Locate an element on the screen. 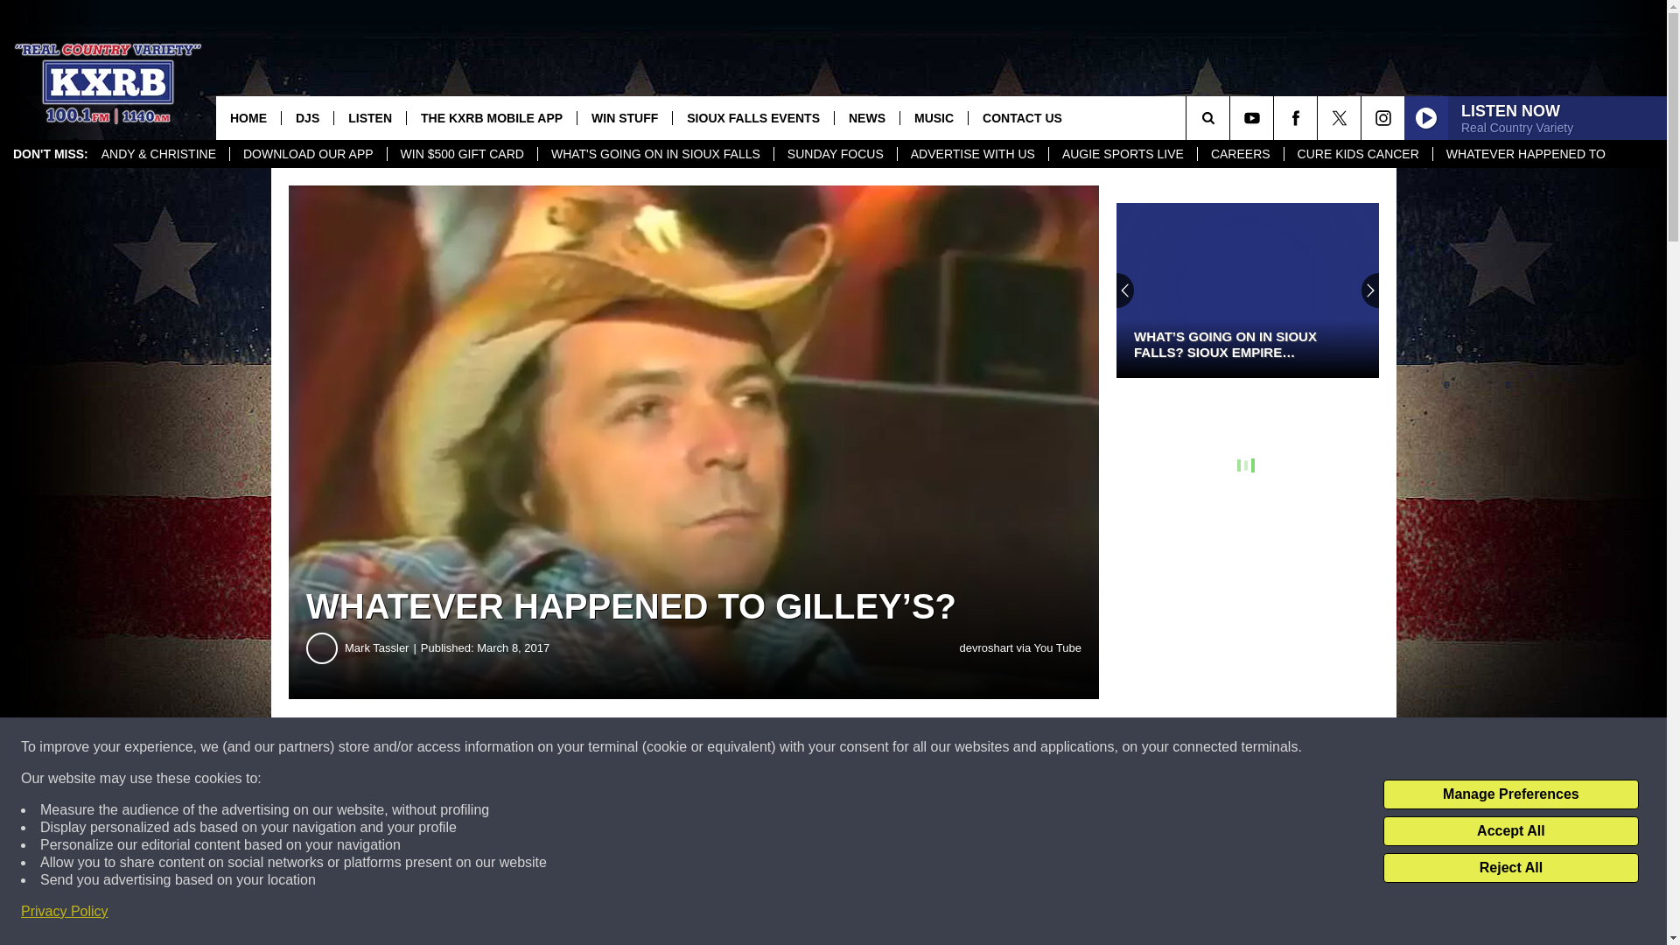  Share on Twitter is located at coordinates (856, 747).